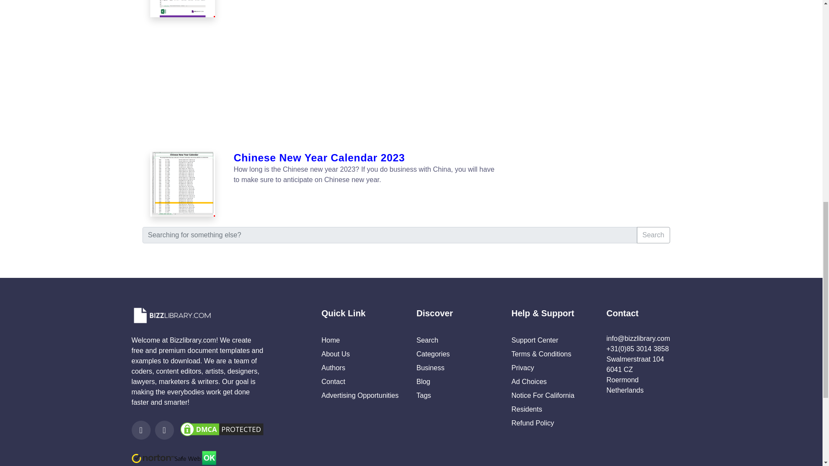 This screenshot has width=829, height=466. Describe the element at coordinates (543, 402) in the screenshot. I see `Notice For California Residents` at that location.